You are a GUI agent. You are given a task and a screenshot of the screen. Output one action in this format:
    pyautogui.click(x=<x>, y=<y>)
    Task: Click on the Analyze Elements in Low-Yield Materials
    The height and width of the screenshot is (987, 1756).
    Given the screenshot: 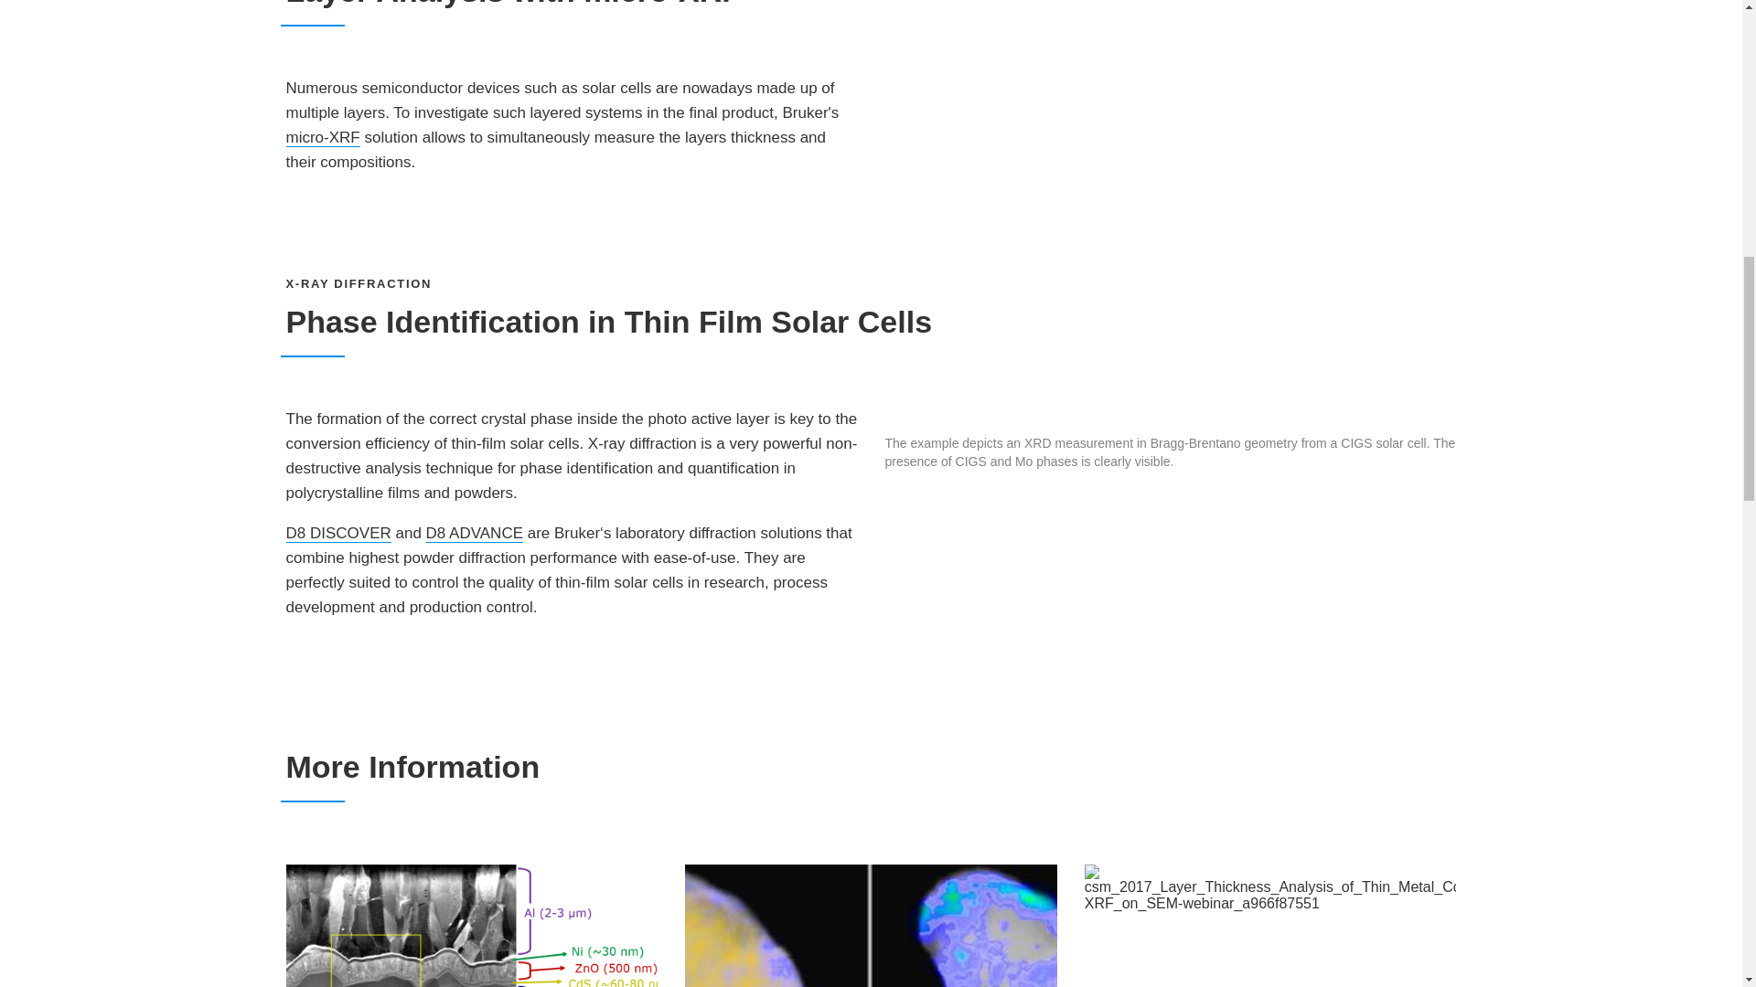 What is the action you would take?
    pyautogui.click(x=470, y=919)
    